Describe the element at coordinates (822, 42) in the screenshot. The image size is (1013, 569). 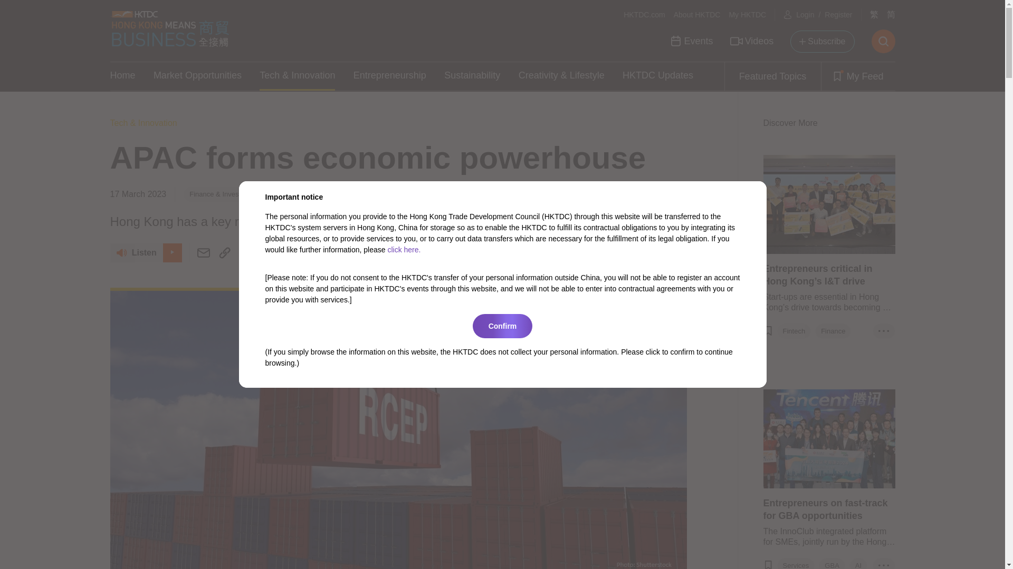
I see `Subscribe` at that location.